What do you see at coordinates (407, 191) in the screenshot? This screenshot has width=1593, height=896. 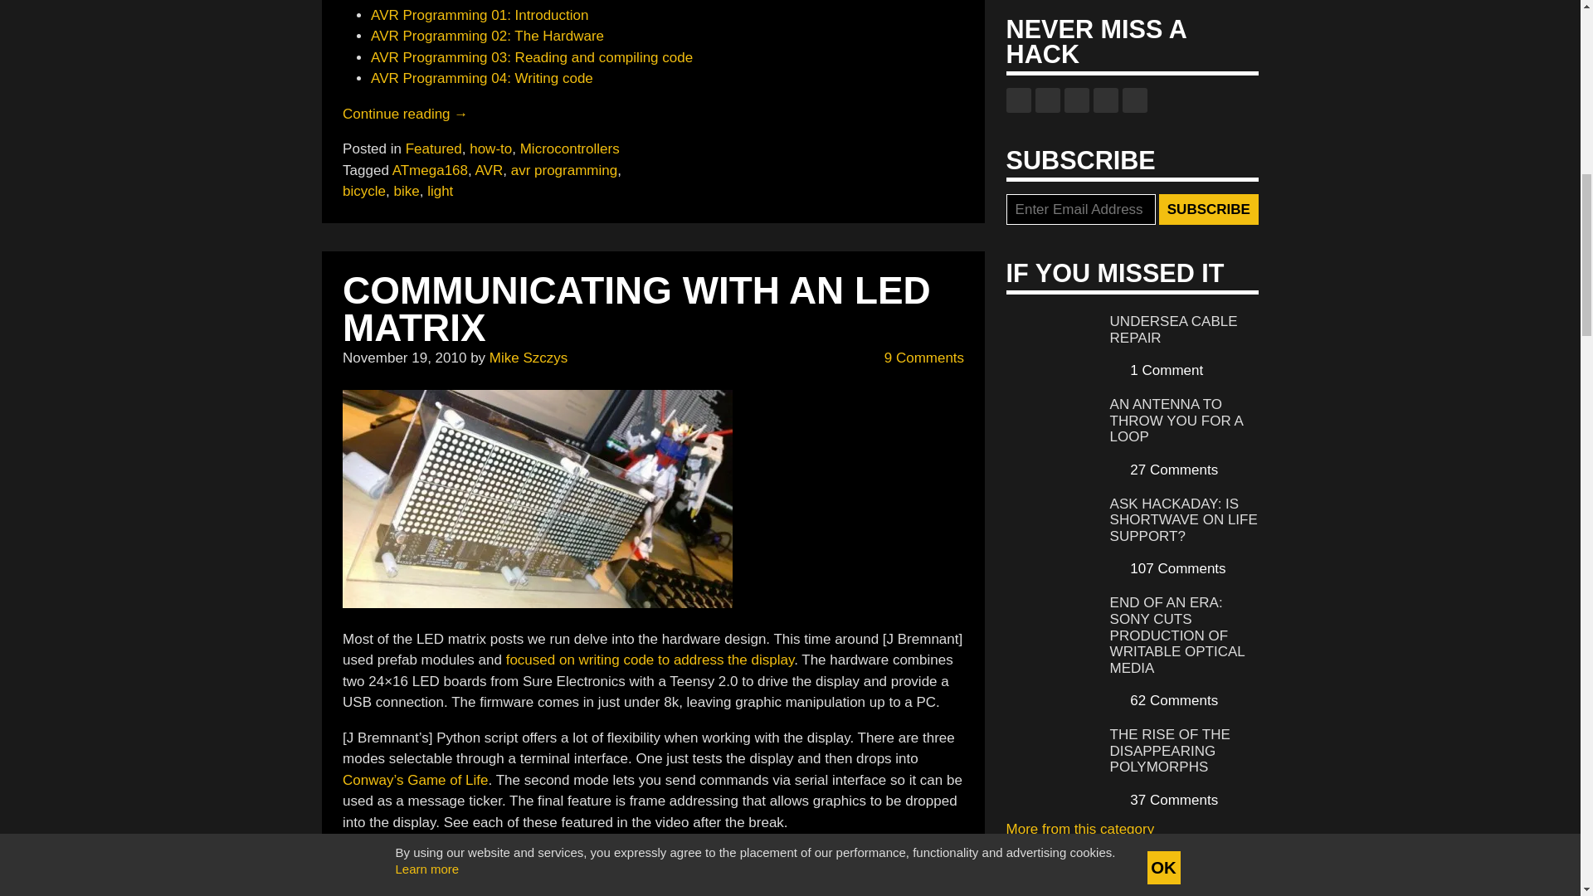 I see `bike` at bounding box center [407, 191].